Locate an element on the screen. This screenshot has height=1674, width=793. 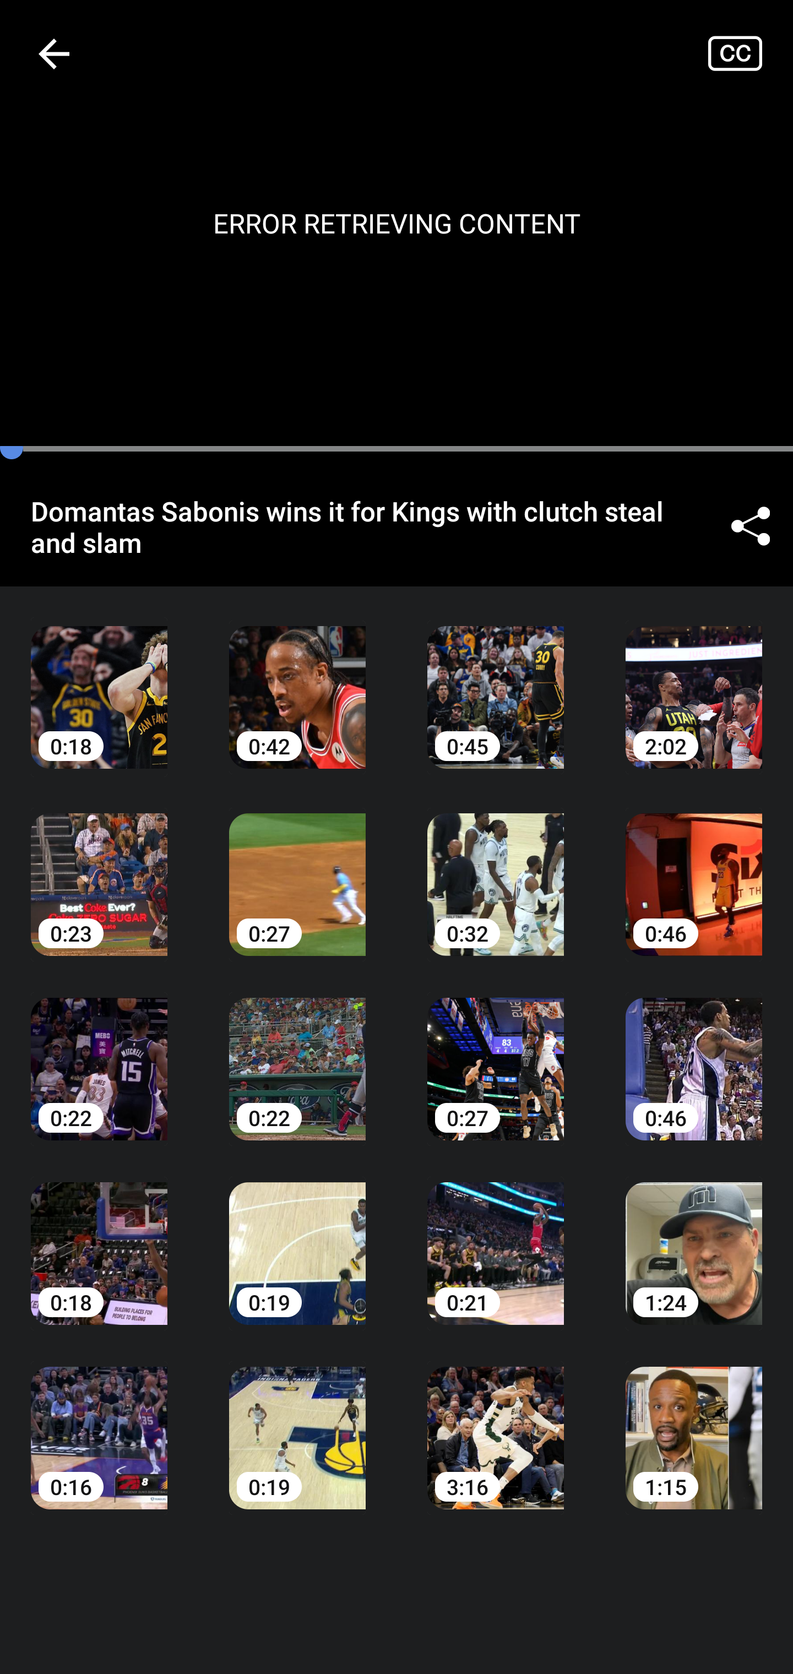
2:02 is located at coordinates (694, 681).